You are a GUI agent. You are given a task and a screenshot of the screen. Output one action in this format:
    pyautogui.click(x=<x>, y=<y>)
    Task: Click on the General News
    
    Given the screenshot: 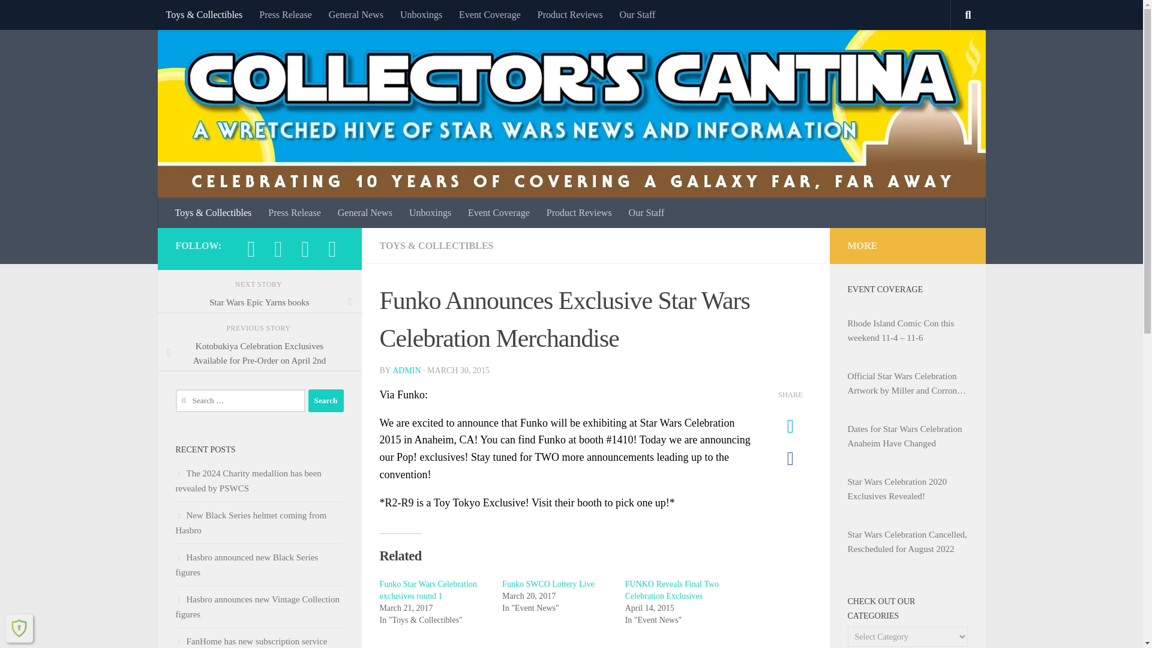 What is the action you would take?
    pyautogui.click(x=355, y=14)
    